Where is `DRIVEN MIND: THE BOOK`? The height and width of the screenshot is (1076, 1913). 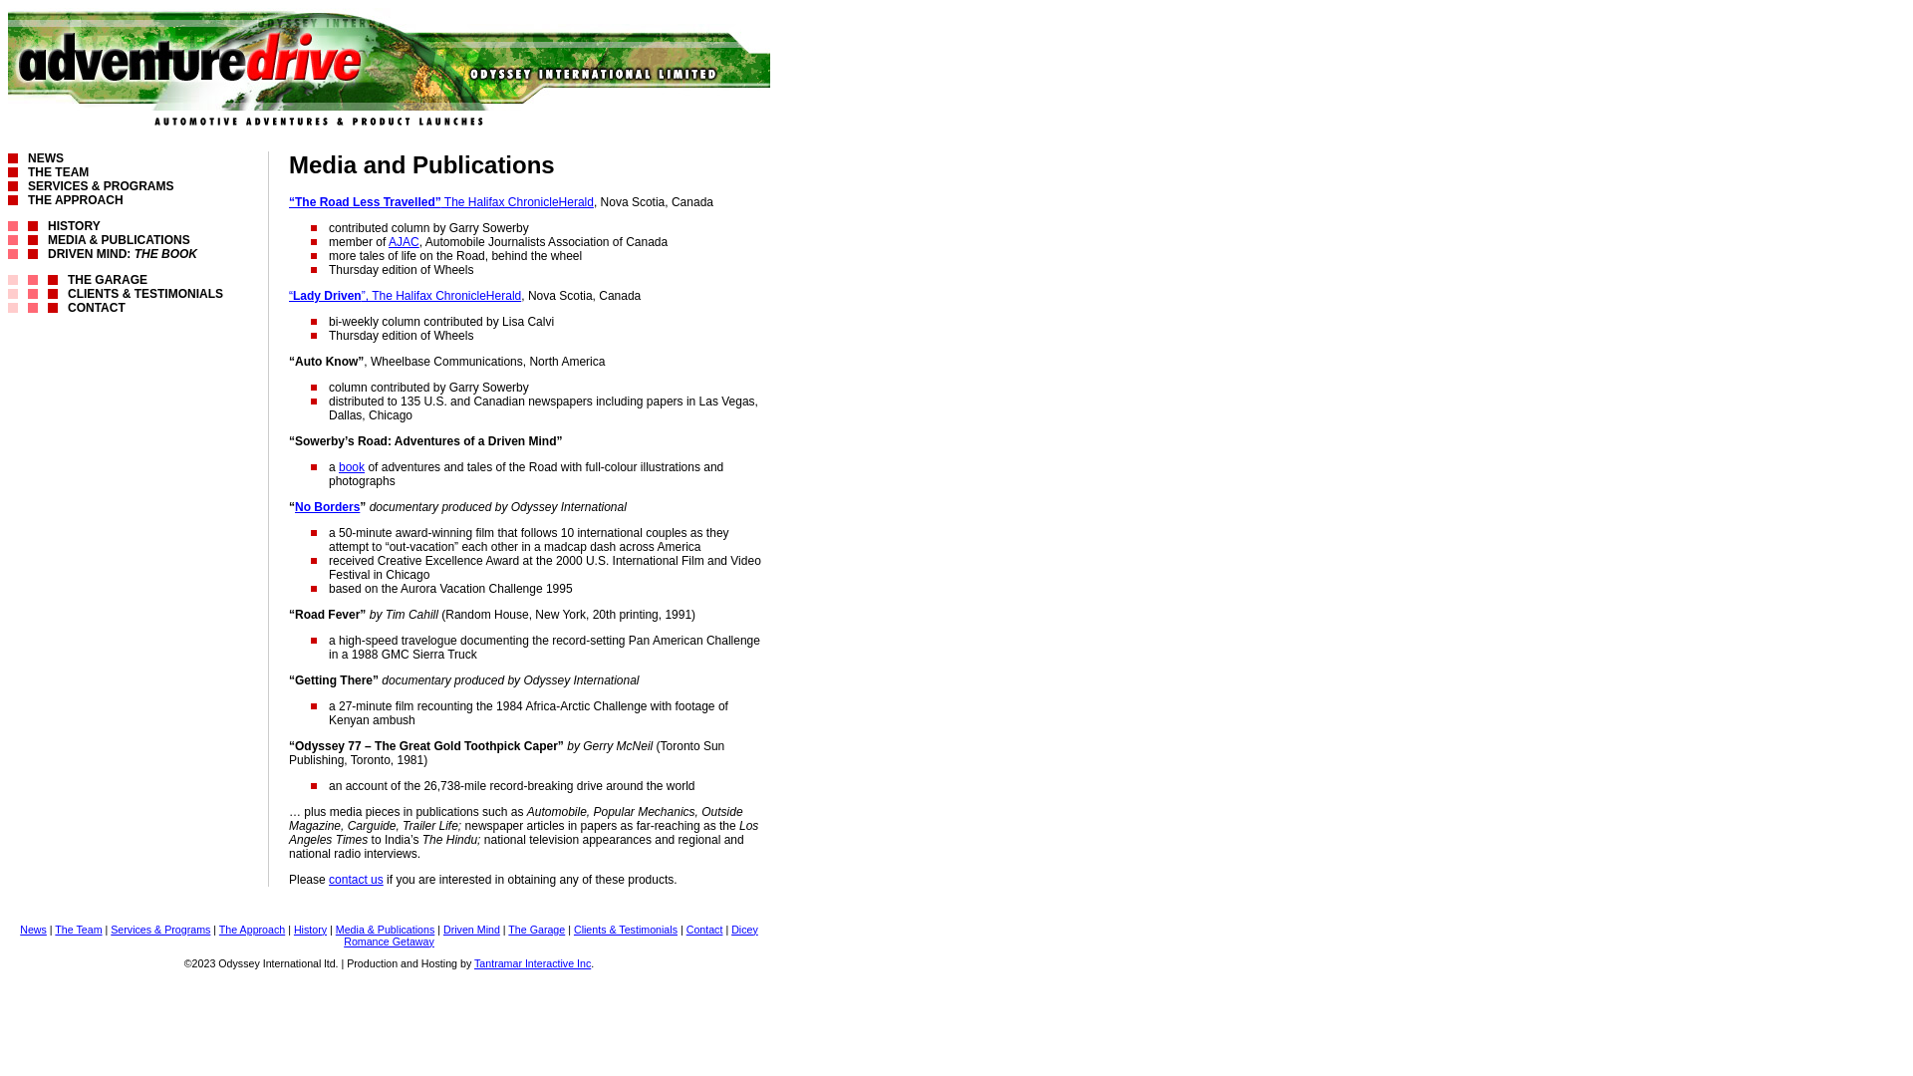 DRIVEN MIND: THE BOOK is located at coordinates (123, 254).